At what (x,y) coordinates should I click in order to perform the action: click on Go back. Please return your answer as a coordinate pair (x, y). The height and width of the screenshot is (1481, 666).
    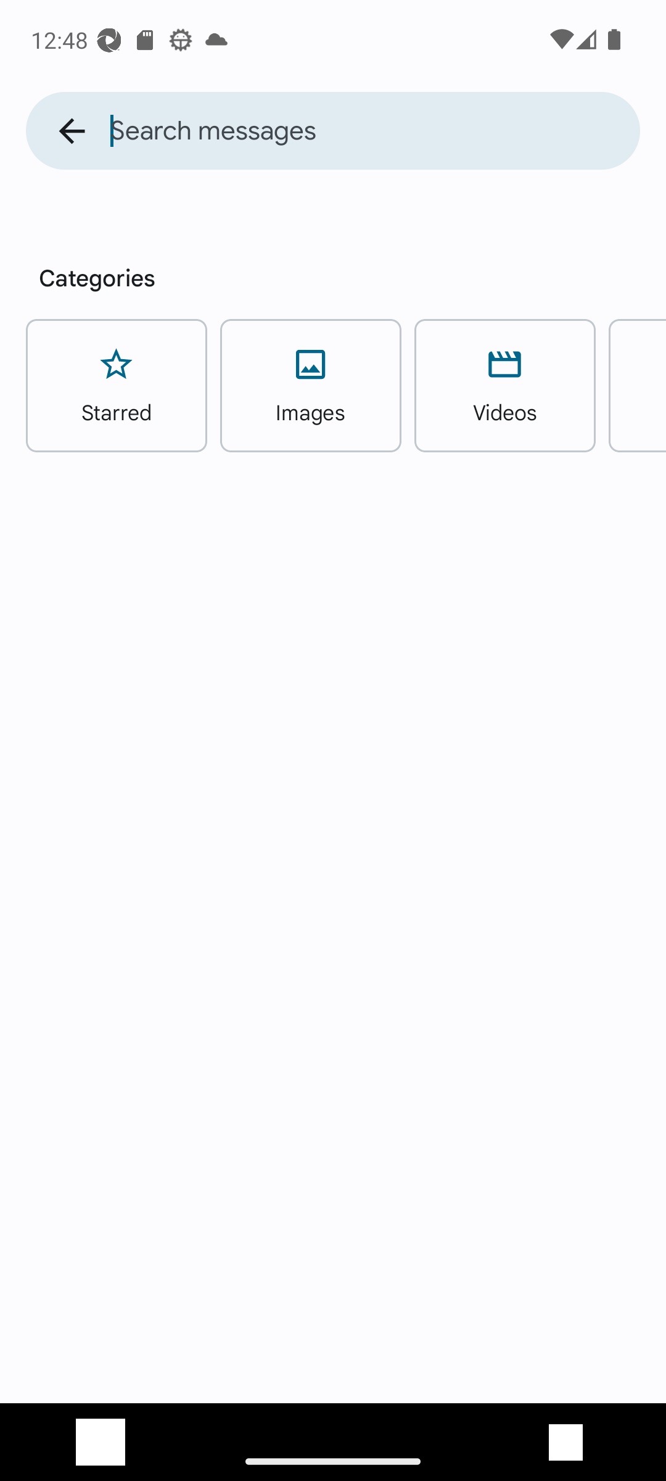
    Looking at the image, I should click on (72, 131).